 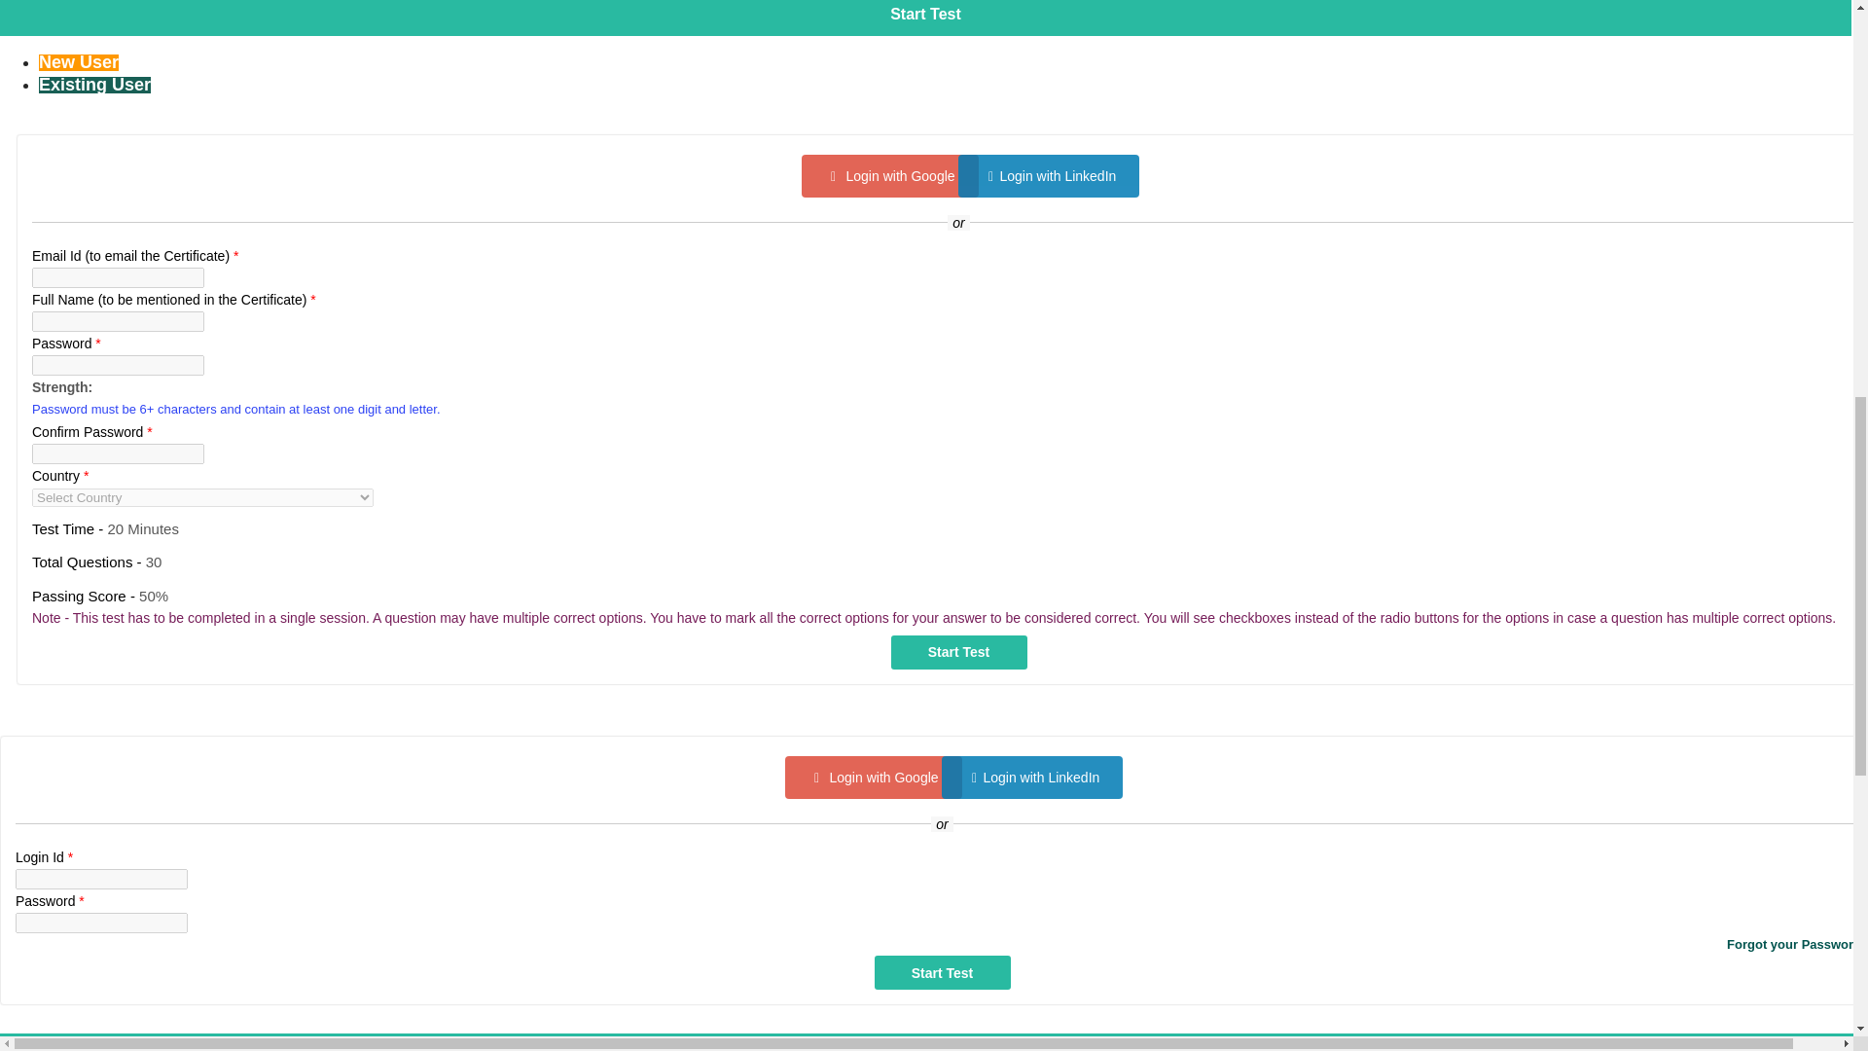 I want to click on Login with LinkedIn, so click(x=1049, y=175).